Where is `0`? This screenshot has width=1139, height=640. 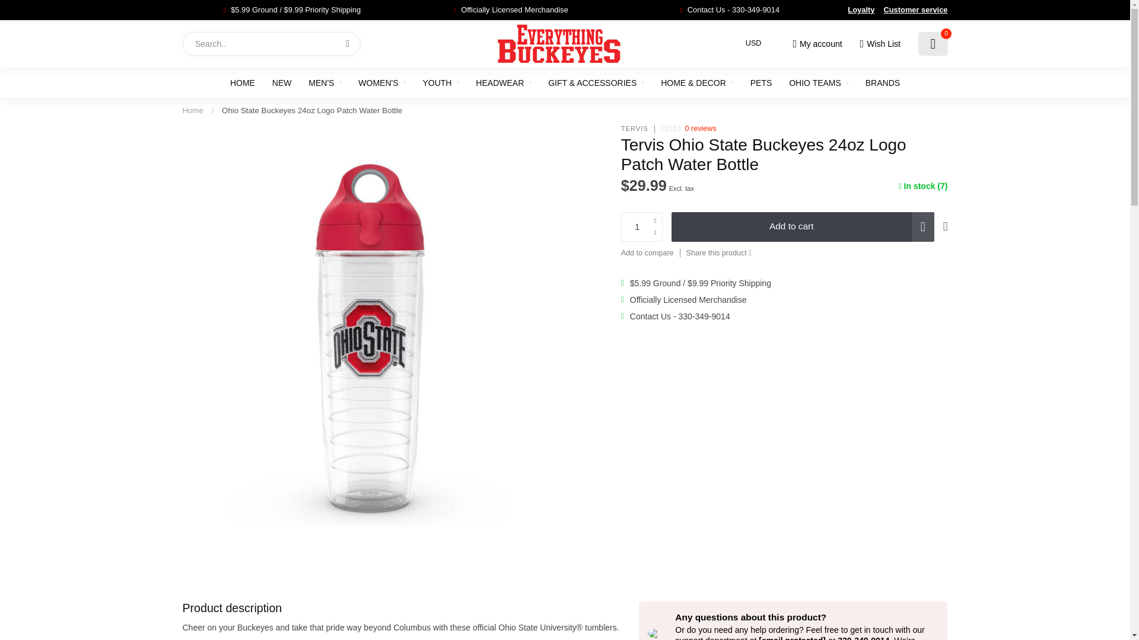 0 is located at coordinates (933, 44).